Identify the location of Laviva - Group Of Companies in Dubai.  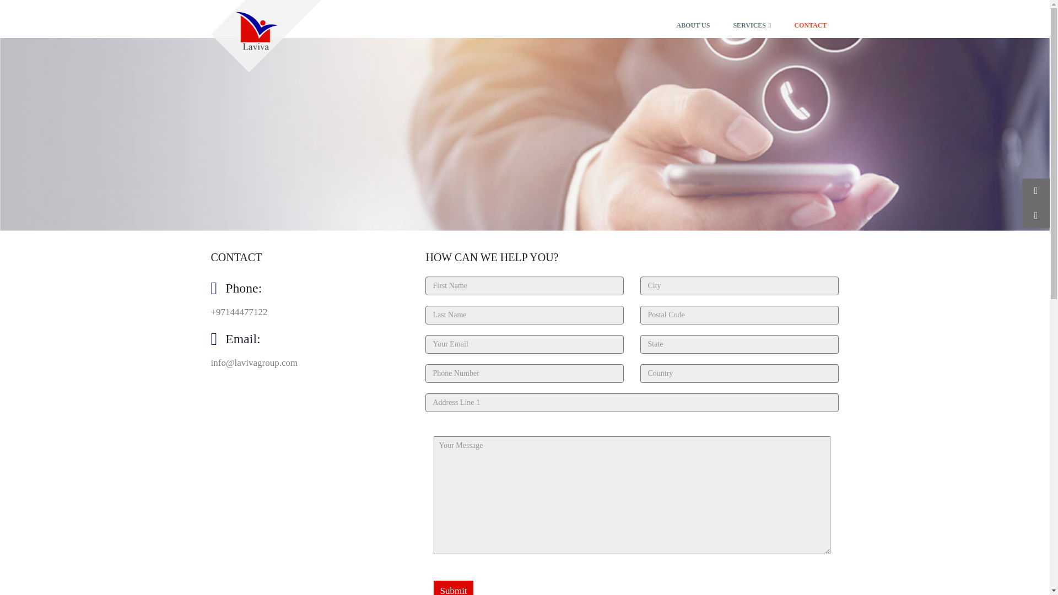
(266, 36).